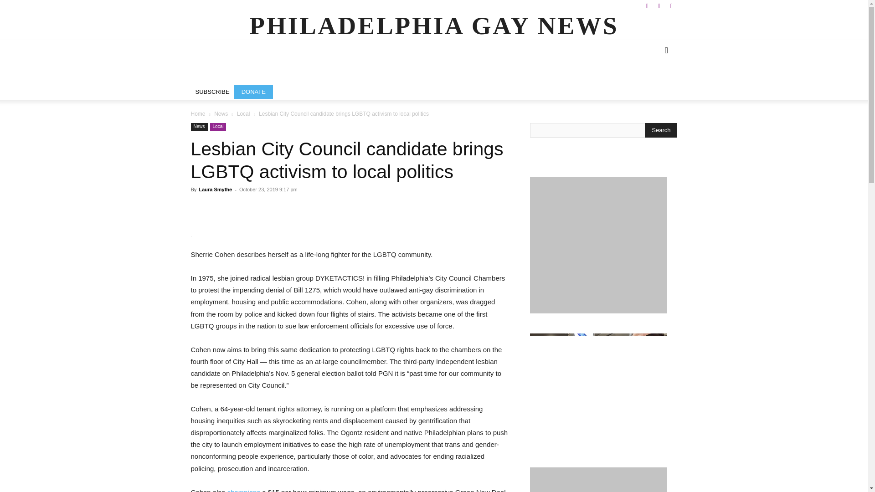 This screenshot has width=875, height=492. Describe the element at coordinates (647, 6) in the screenshot. I see `Facebook` at that location.